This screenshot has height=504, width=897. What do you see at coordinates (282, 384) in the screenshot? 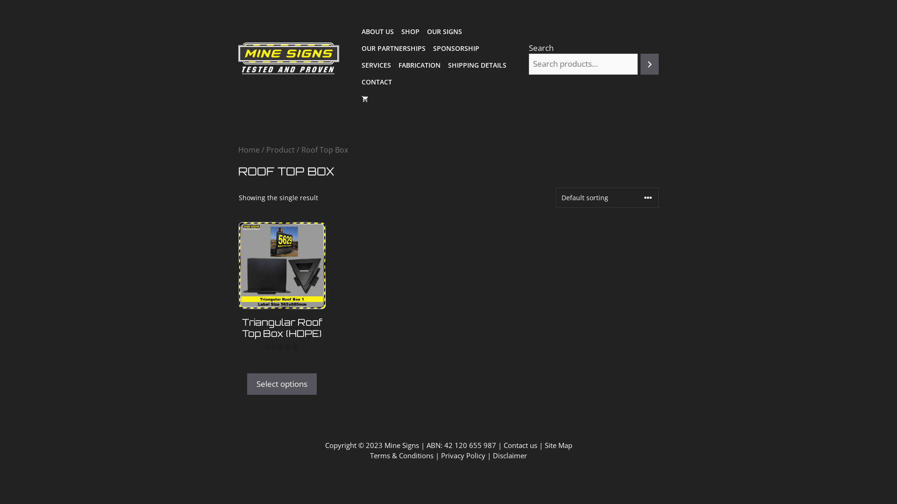
I see `Select options` at bounding box center [282, 384].